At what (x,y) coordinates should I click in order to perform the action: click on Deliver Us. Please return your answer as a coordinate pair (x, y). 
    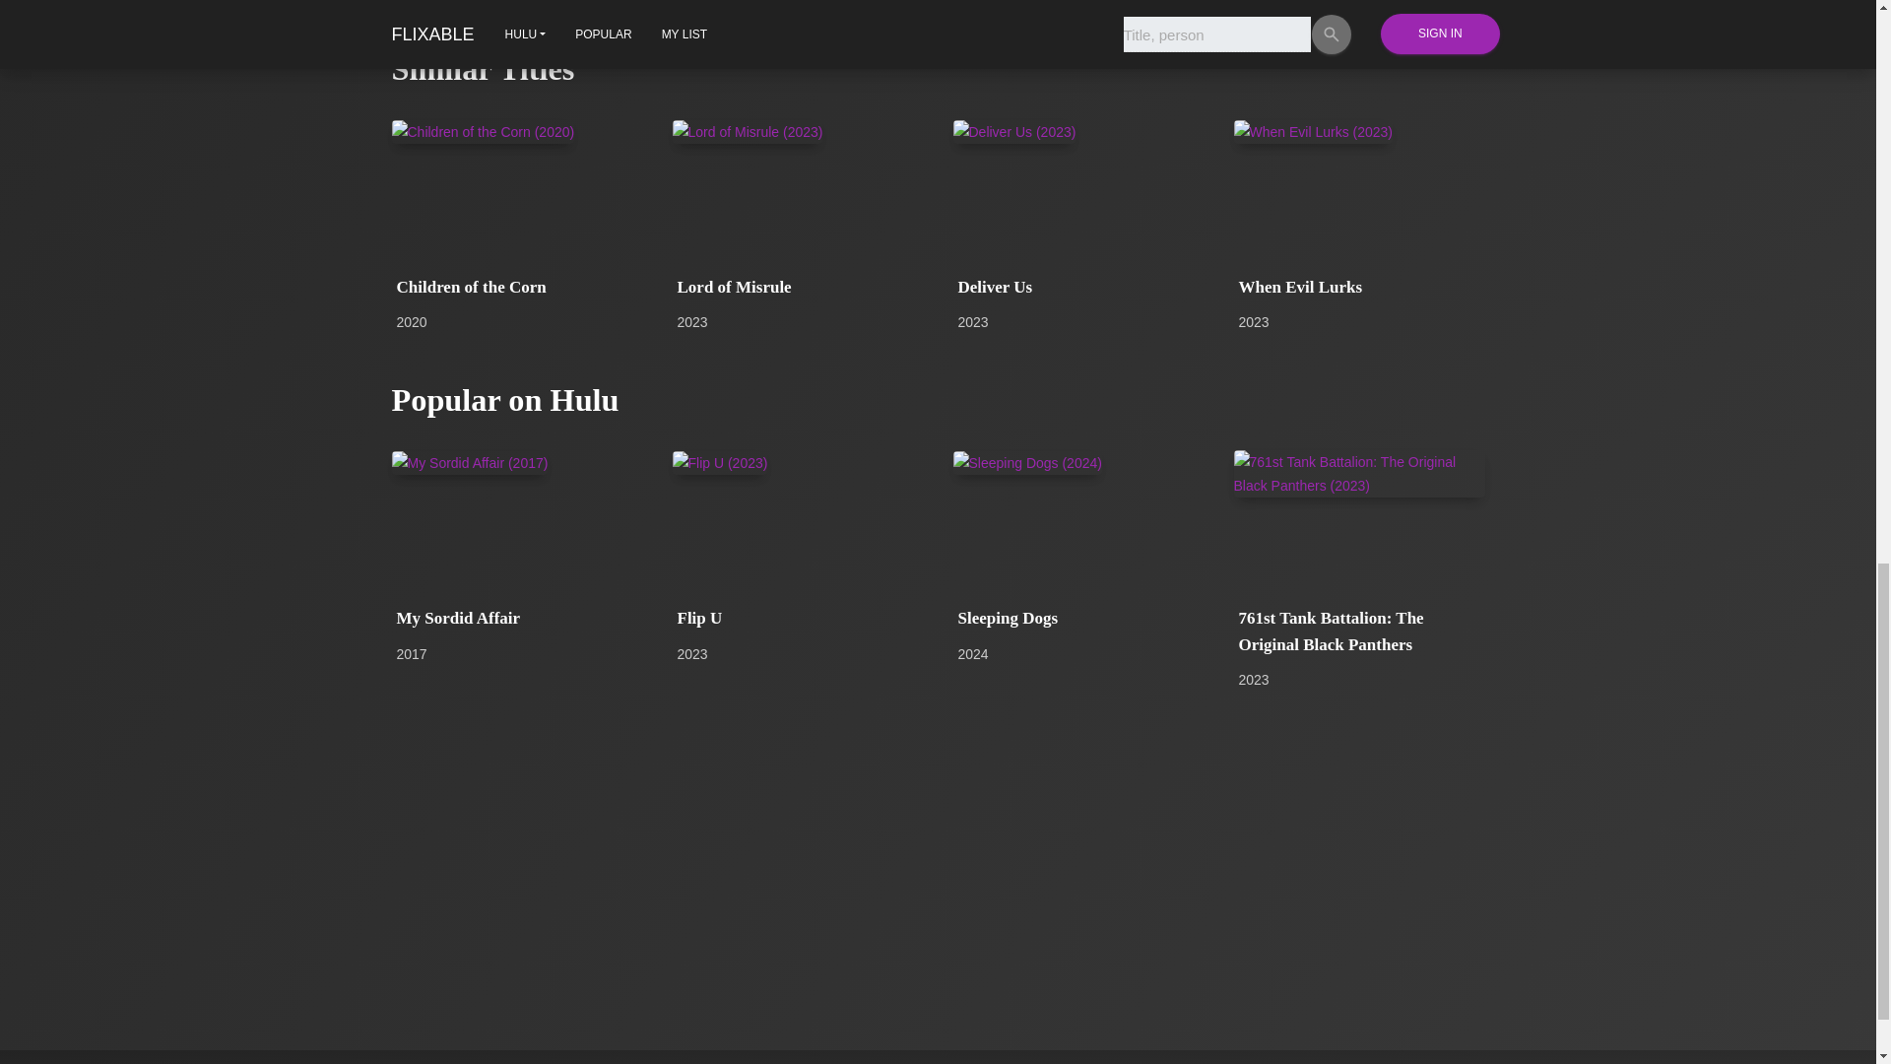
    Looking at the image, I should click on (1077, 287).